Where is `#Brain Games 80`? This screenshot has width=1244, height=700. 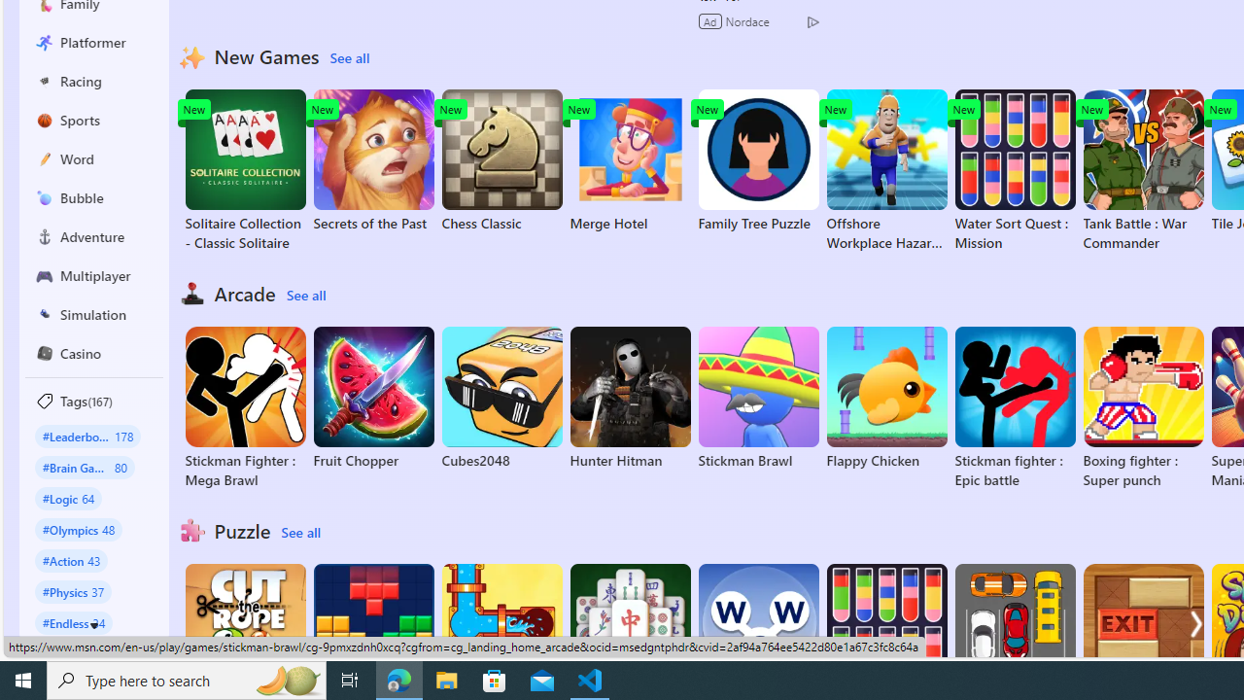 #Brain Games 80 is located at coordinates (85, 467).